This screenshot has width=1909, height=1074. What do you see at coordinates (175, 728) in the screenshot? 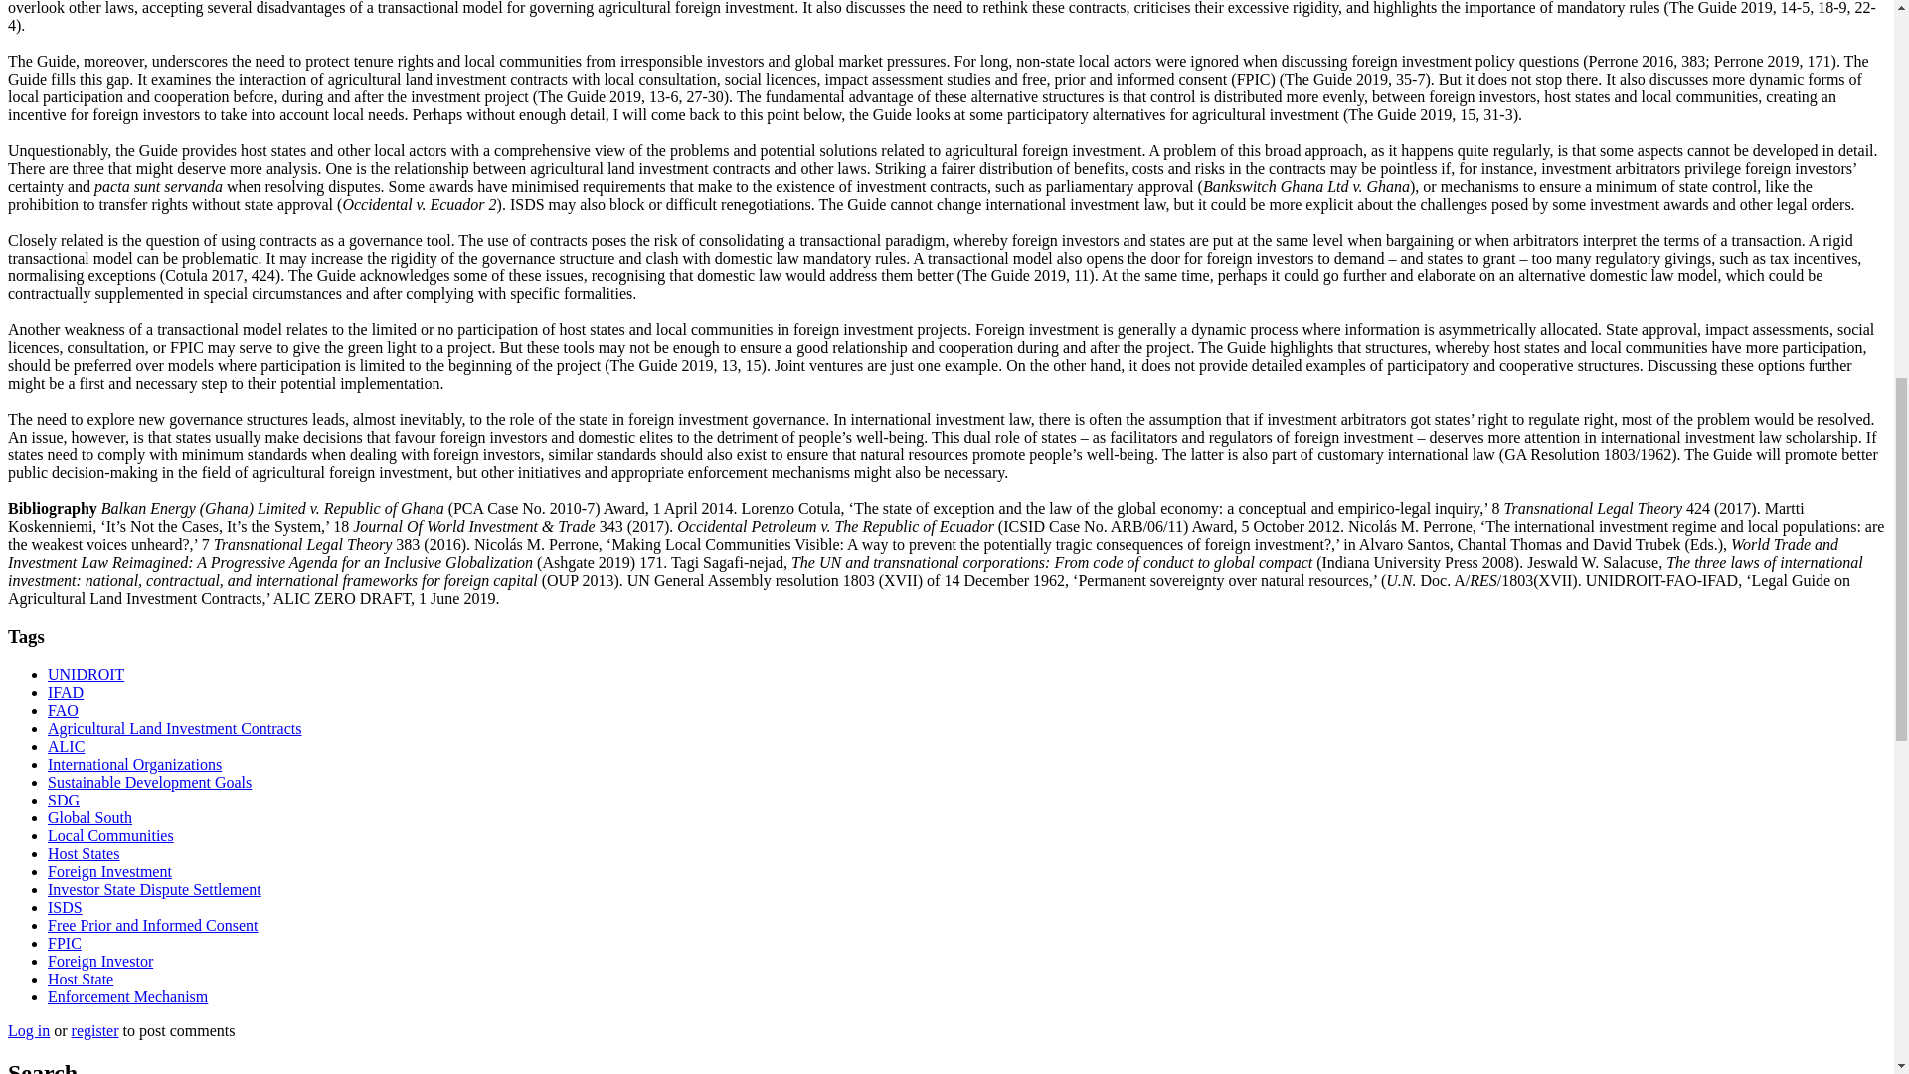
I see `Agricultural Land Investment Contracts` at bounding box center [175, 728].